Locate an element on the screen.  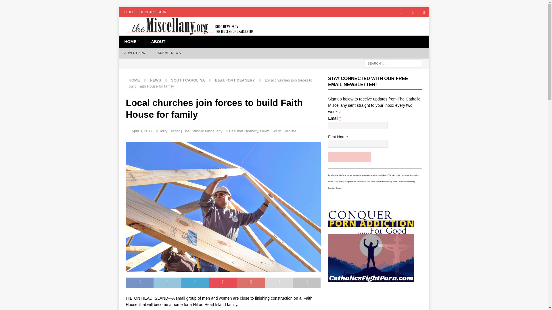
Join today! is located at coordinates (349, 157).